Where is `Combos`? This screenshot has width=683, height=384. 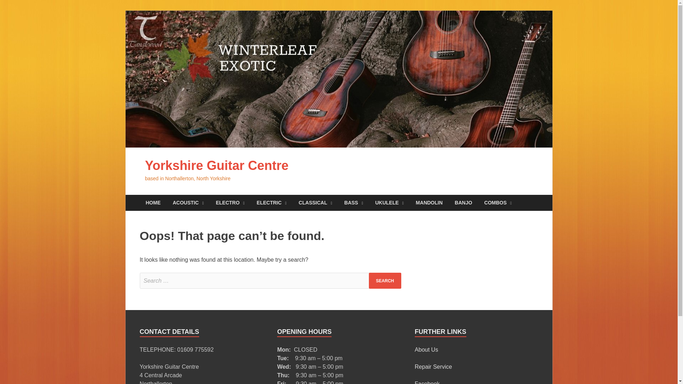
Combos is located at coordinates (498, 203).